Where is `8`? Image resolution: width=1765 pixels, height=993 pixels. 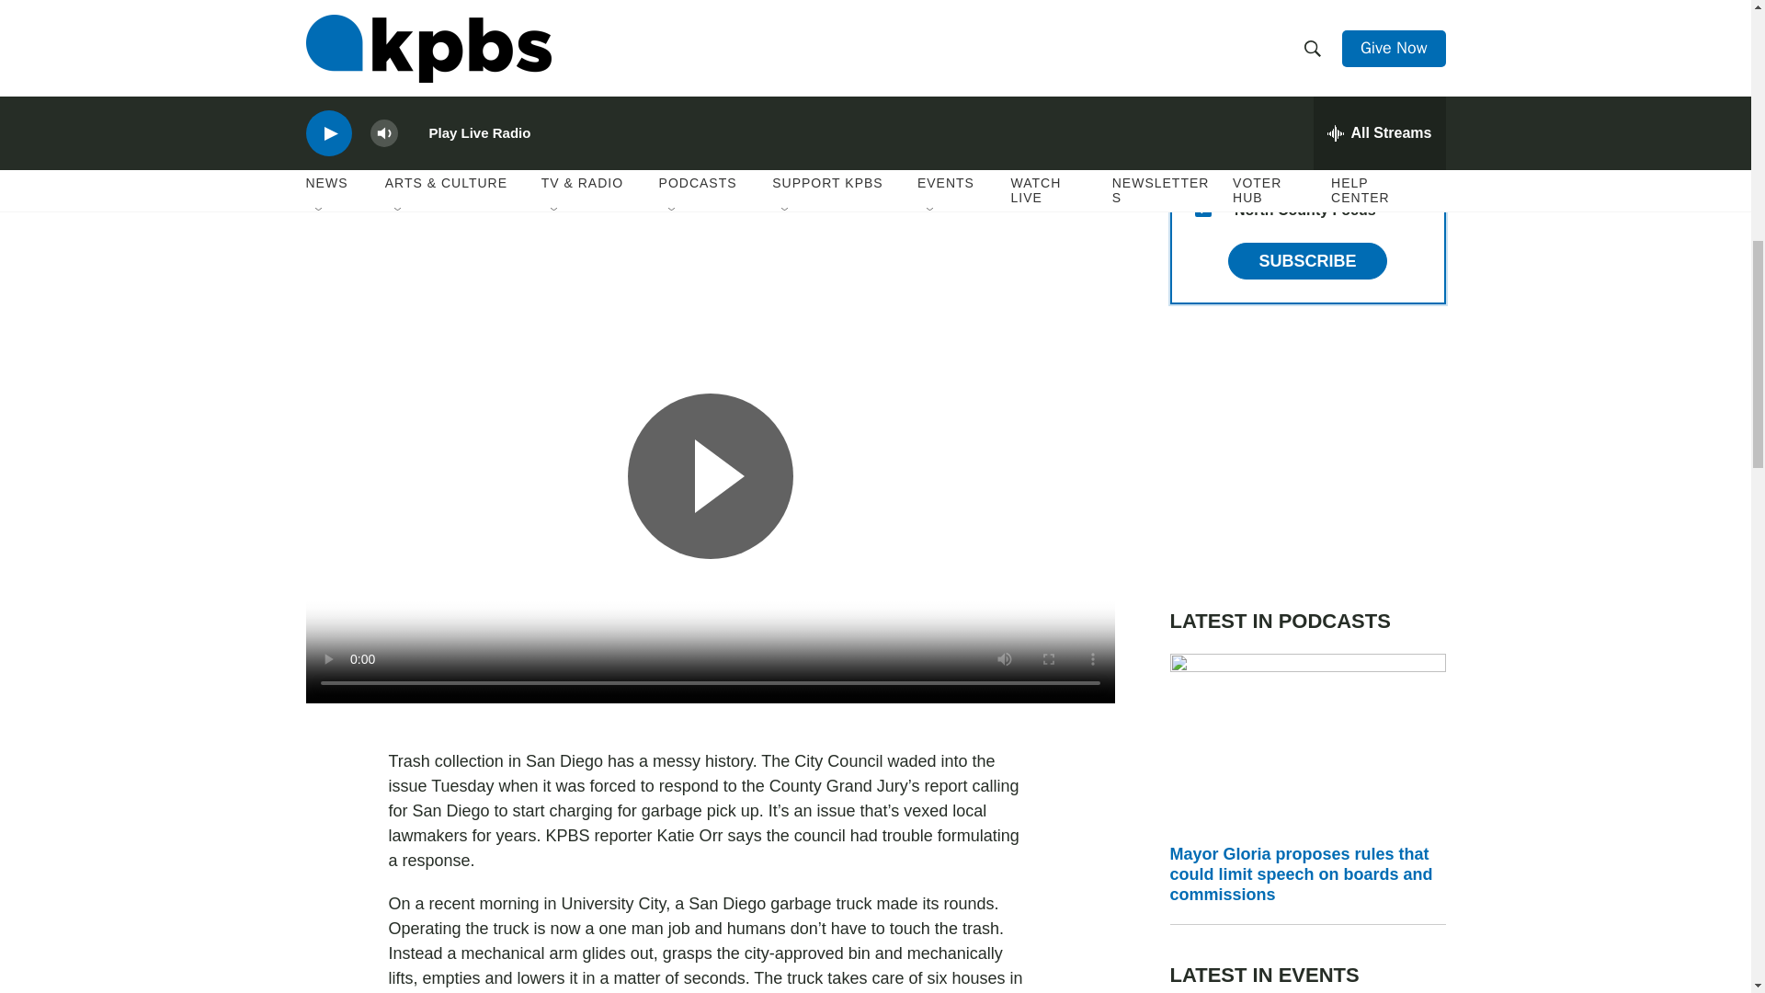 8 is located at coordinates (1202, 164).